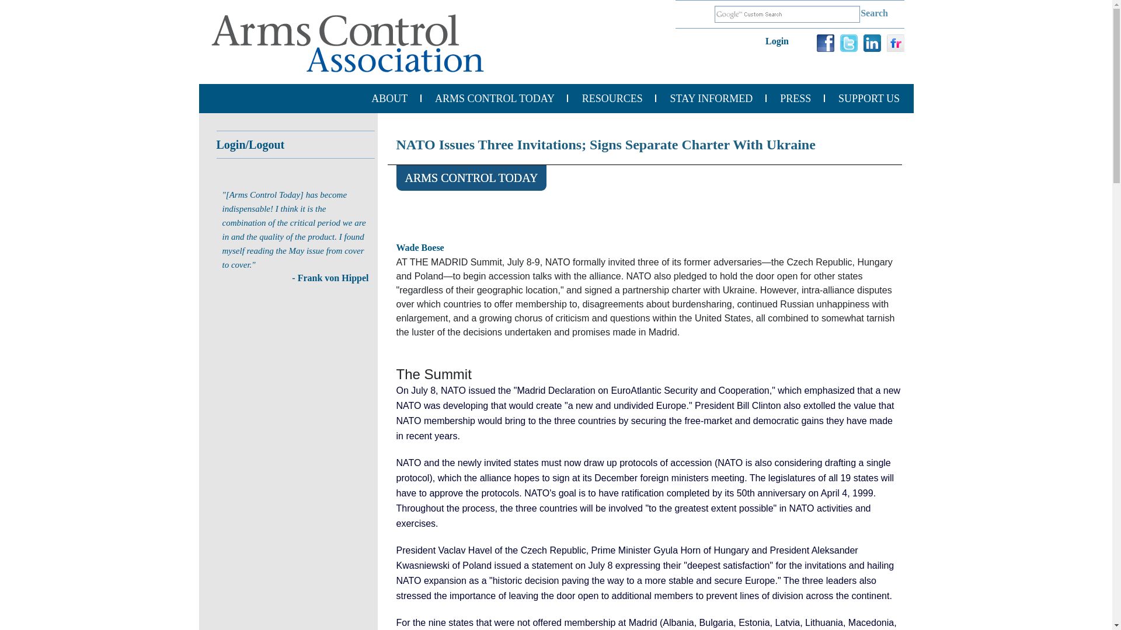 This screenshot has width=1121, height=630. I want to click on Enter the terms you wish to search for., so click(787, 14).